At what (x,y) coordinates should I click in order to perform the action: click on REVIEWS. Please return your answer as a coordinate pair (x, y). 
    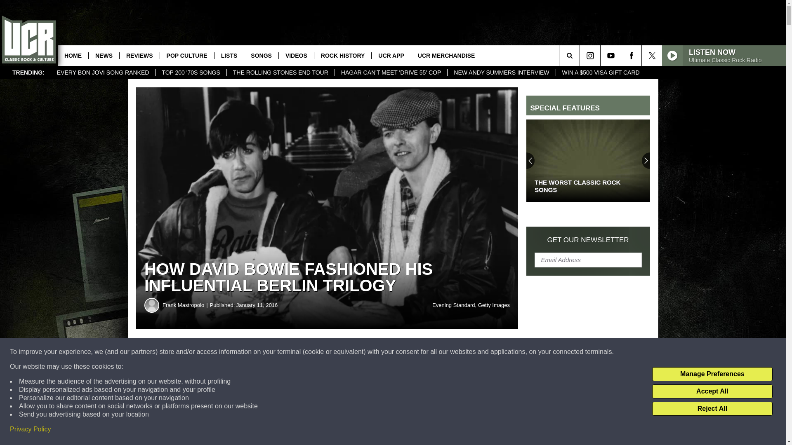
    Looking at the image, I should click on (139, 55).